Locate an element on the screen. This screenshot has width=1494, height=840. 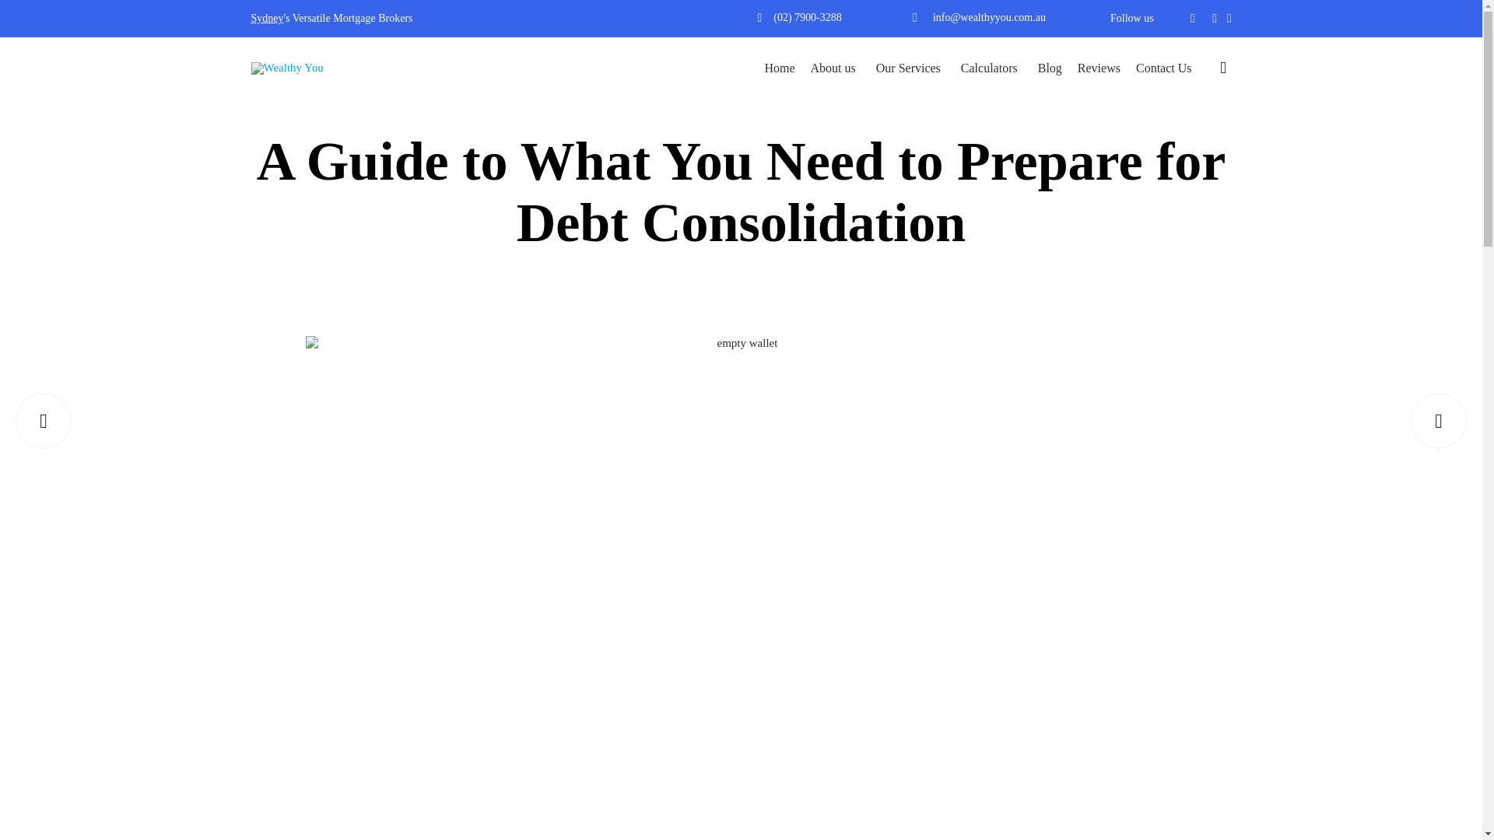
Wealthy You is located at coordinates (299, 68).